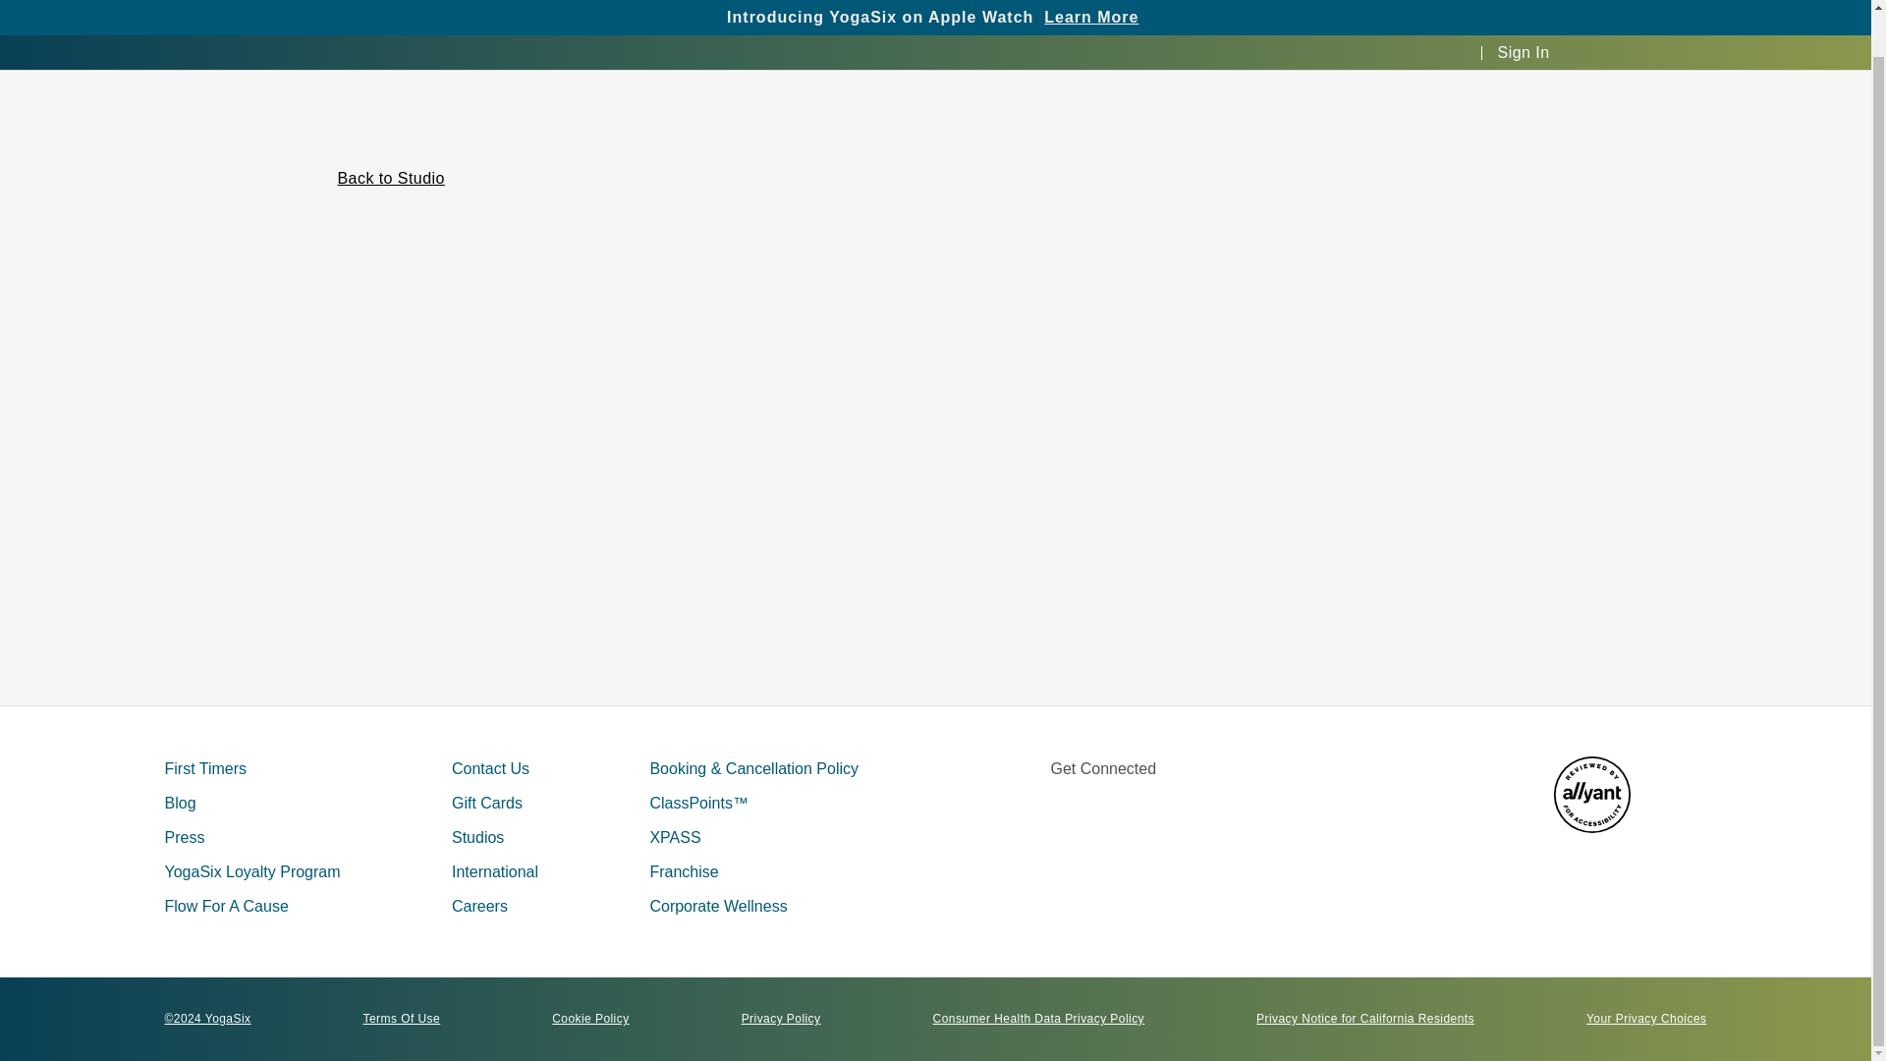 The width and height of the screenshot is (1886, 1061). What do you see at coordinates (253, 872) in the screenshot?
I see `YogaSix Loyalty Program` at bounding box center [253, 872].